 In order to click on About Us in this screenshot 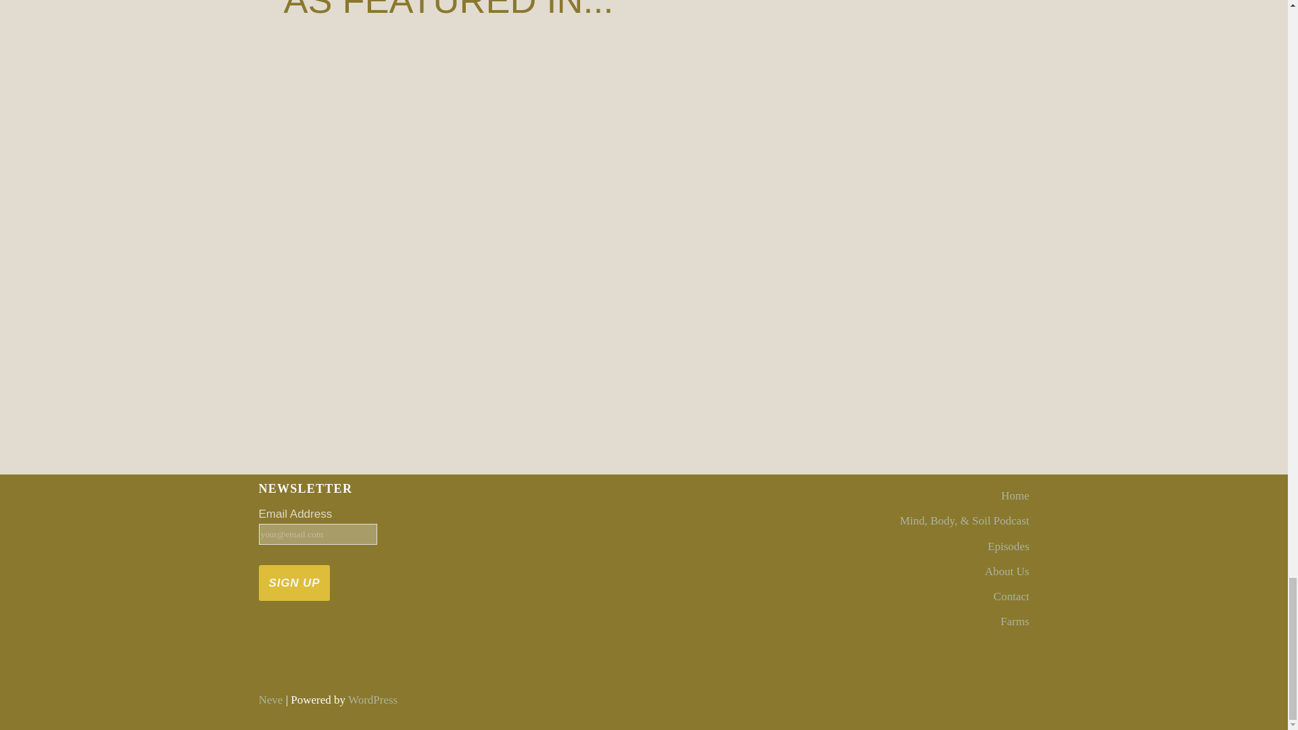, I will do `click(1007, 571)`.